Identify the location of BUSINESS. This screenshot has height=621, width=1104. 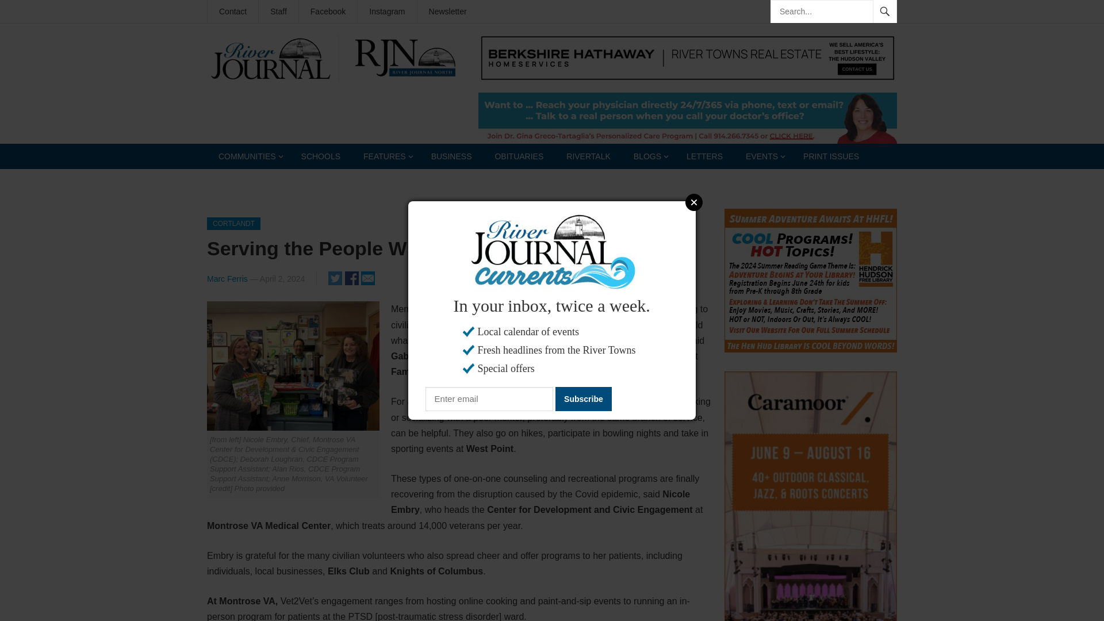
(451, 156).